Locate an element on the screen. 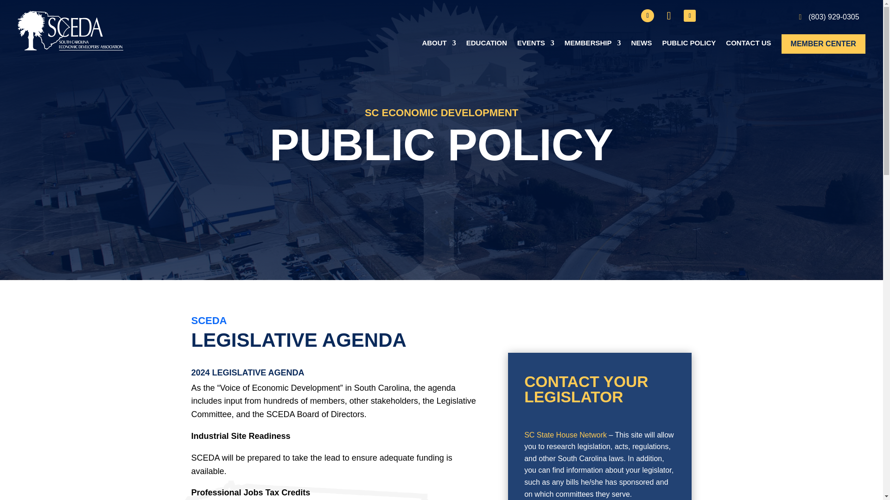 The width and height of the screenshot is (890, 500). EVENTS is located at coordinates (536, 46).